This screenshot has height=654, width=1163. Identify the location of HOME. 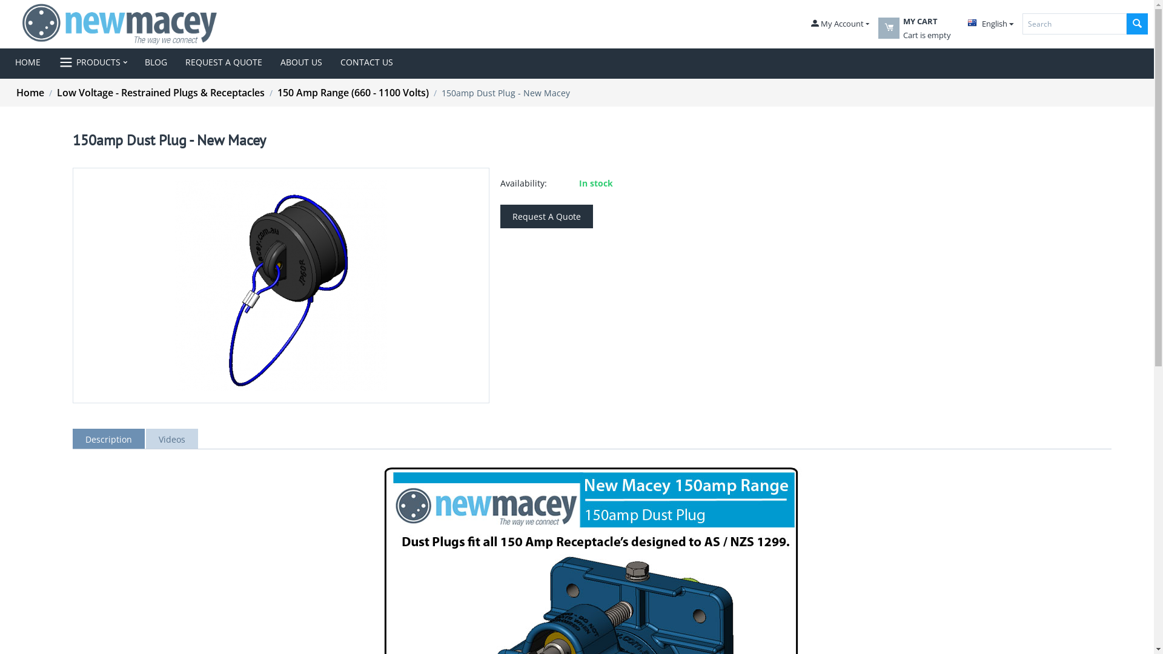
(33, 62).